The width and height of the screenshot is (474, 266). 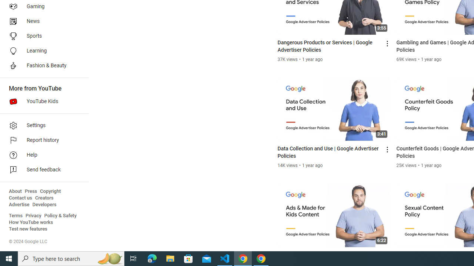 I want to click on How YouTube works, so click(x=31, y=222).